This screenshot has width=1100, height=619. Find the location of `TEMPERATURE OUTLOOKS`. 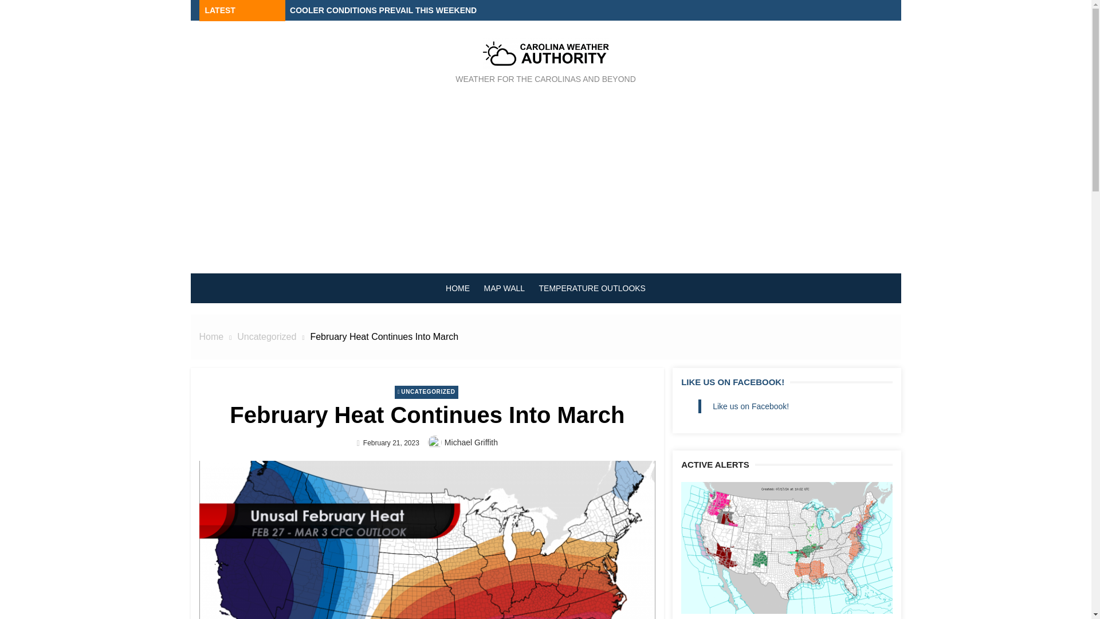

TEMPERATURE OUTLOOKS is located at coordinates (592, 288).